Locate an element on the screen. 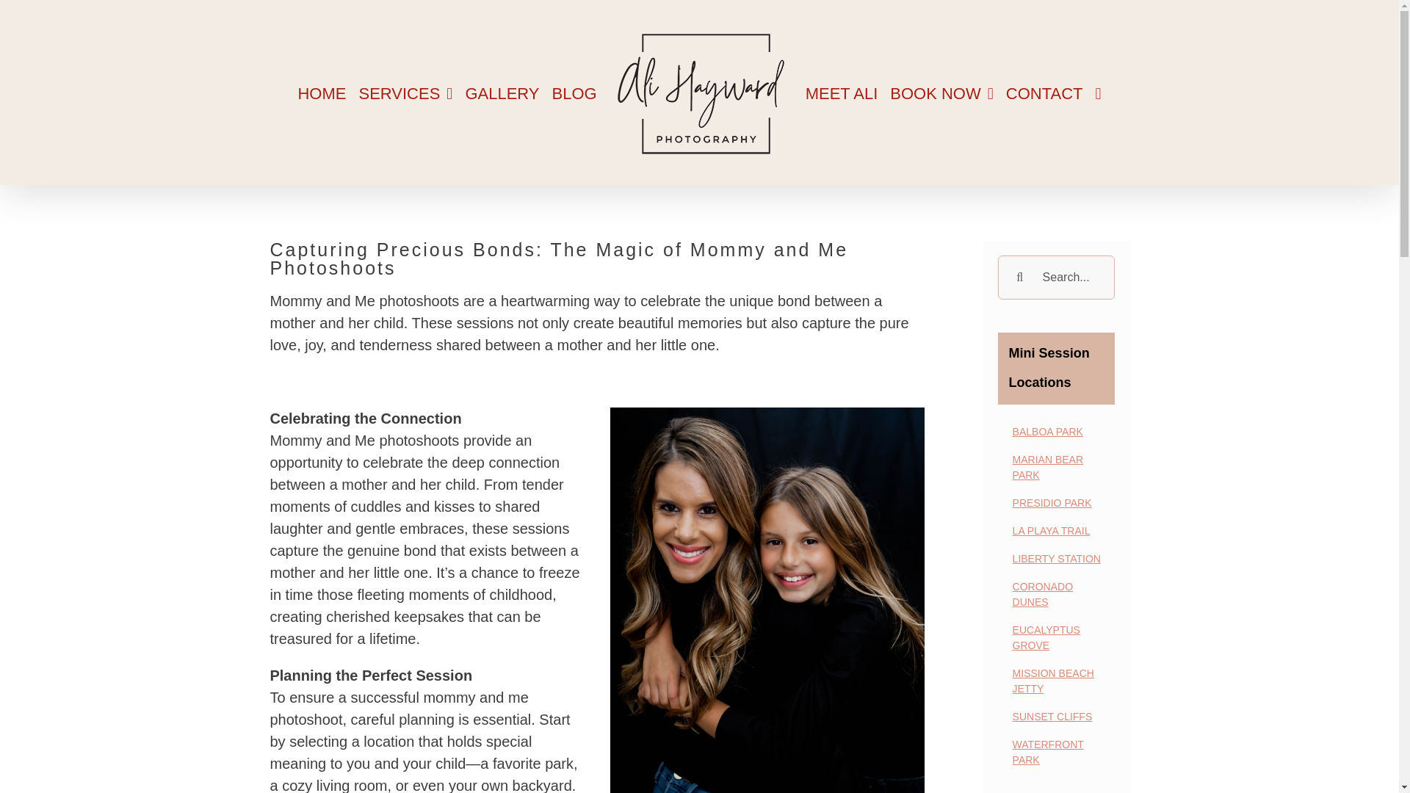 The width and height of the screenshot is (1410, 793). BOOK NOW is located at coordinates (941, 92).